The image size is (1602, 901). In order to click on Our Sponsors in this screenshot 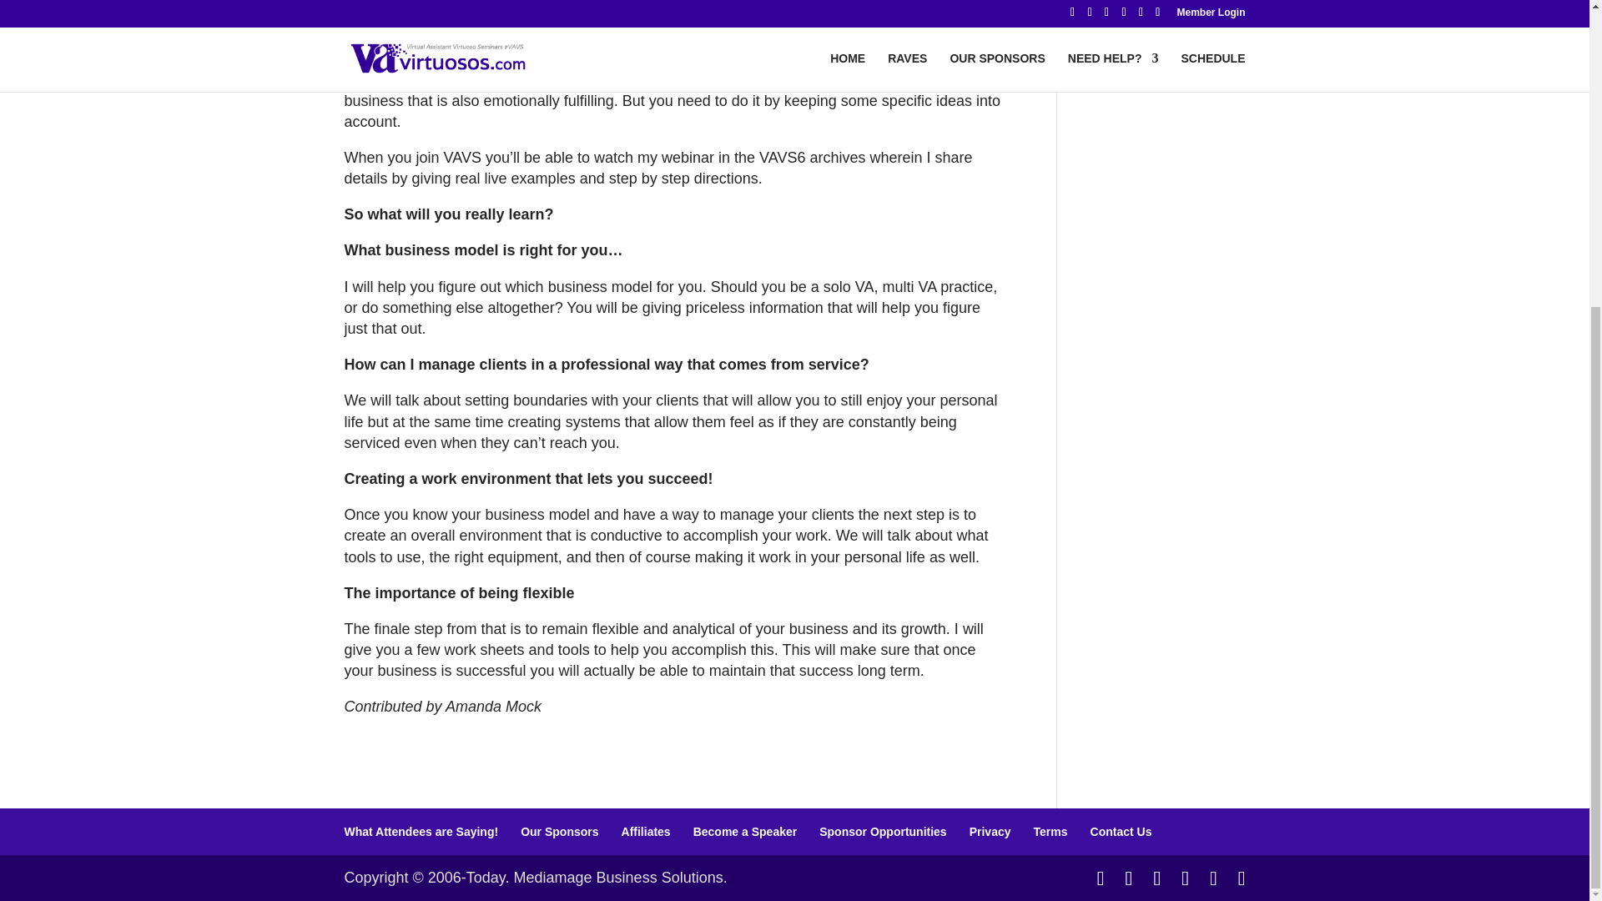, I will do `click(559, 832)`.